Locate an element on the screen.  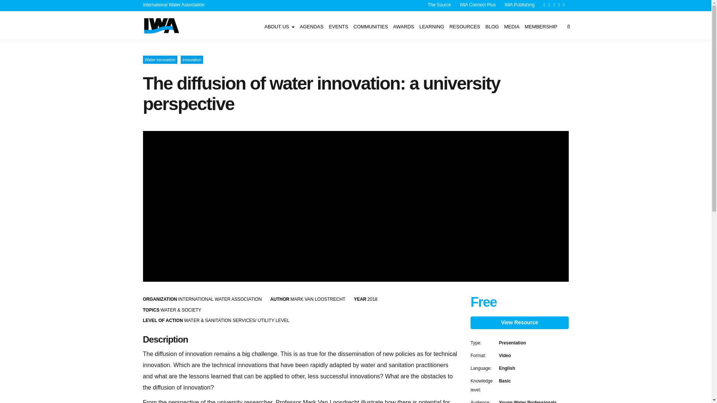
The Source is located at coordinates (439, 5).